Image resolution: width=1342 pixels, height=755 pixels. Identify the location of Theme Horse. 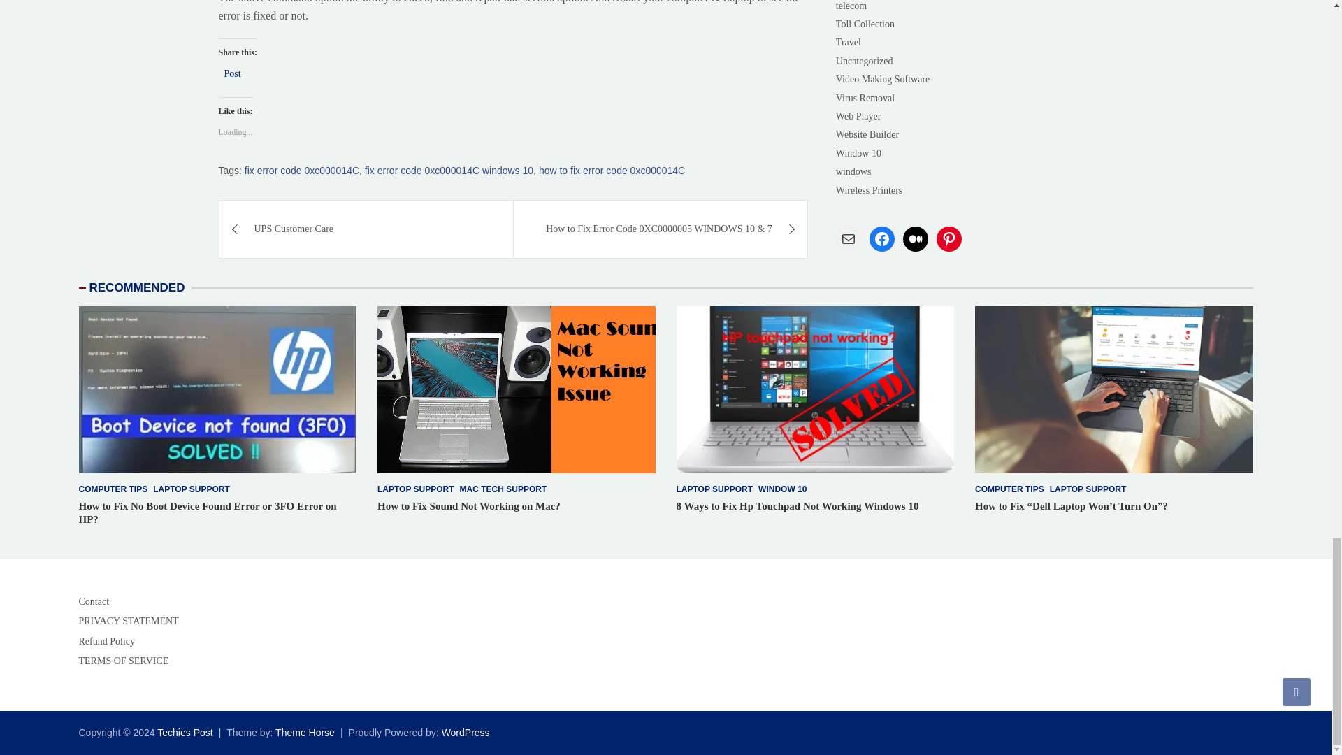
(305, 733).